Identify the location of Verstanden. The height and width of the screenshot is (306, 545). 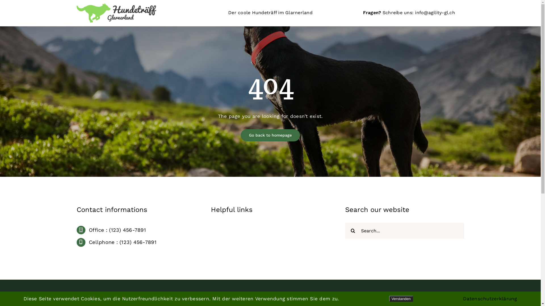
(401, 299).